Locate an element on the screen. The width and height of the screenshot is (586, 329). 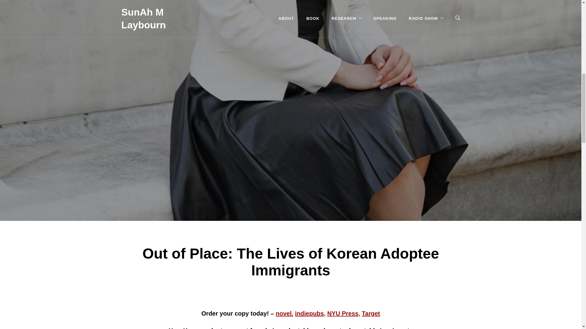
NYU Press, is located at coordinates (344, 313).